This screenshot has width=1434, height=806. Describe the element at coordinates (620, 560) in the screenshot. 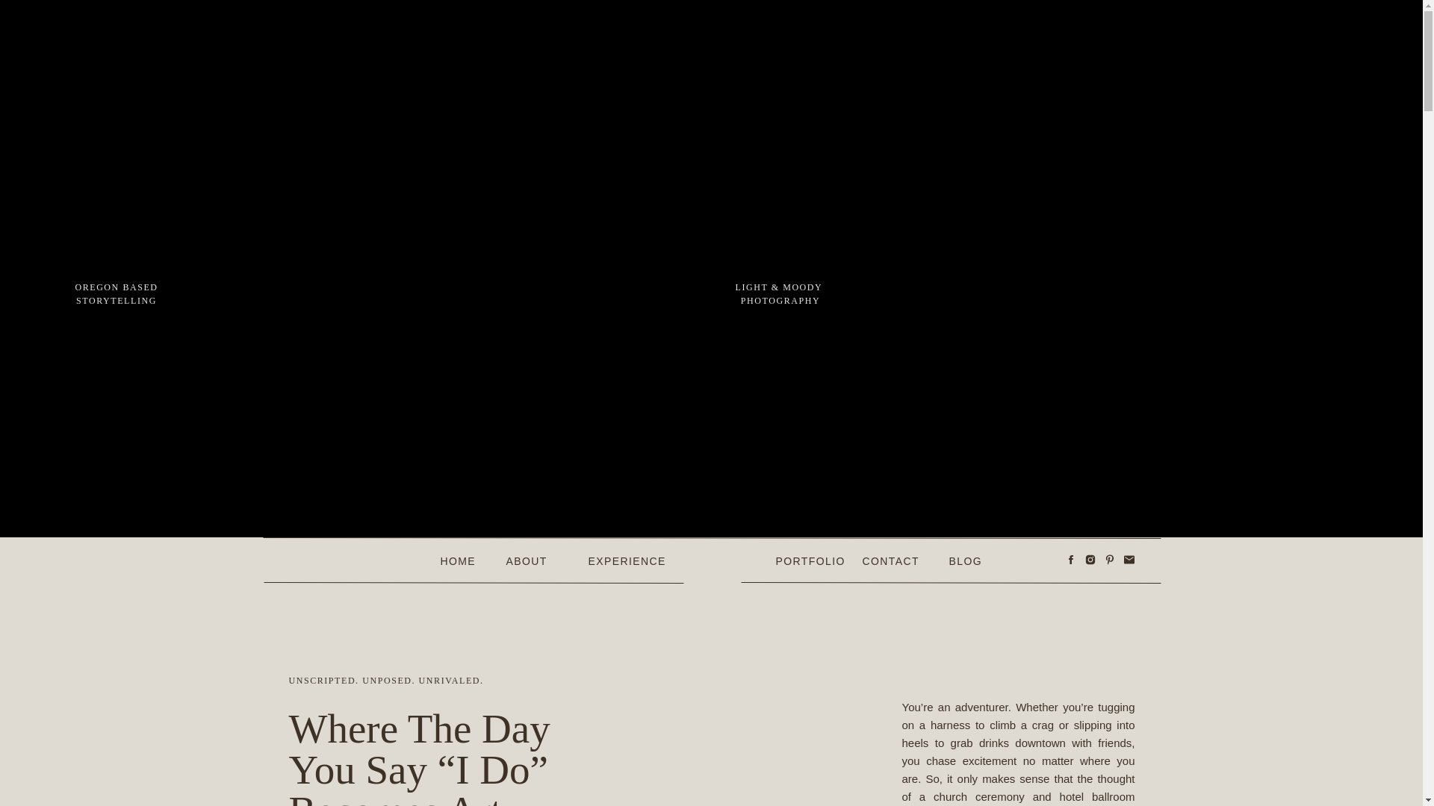

I see `EXPERIENCE` at that location.